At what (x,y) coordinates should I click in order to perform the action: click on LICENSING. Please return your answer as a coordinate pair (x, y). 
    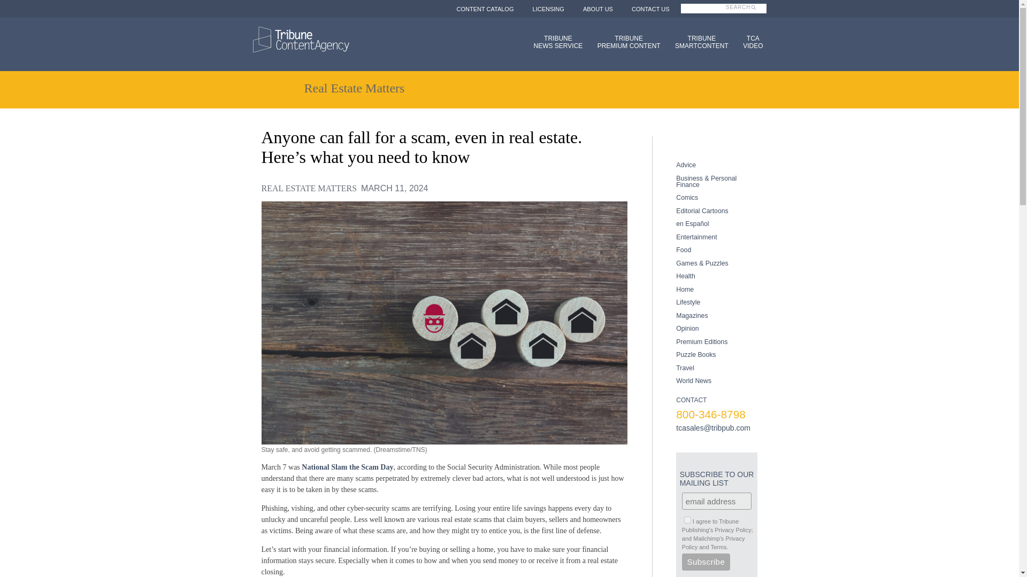
    Looking at the image, I should click on (625, 42).